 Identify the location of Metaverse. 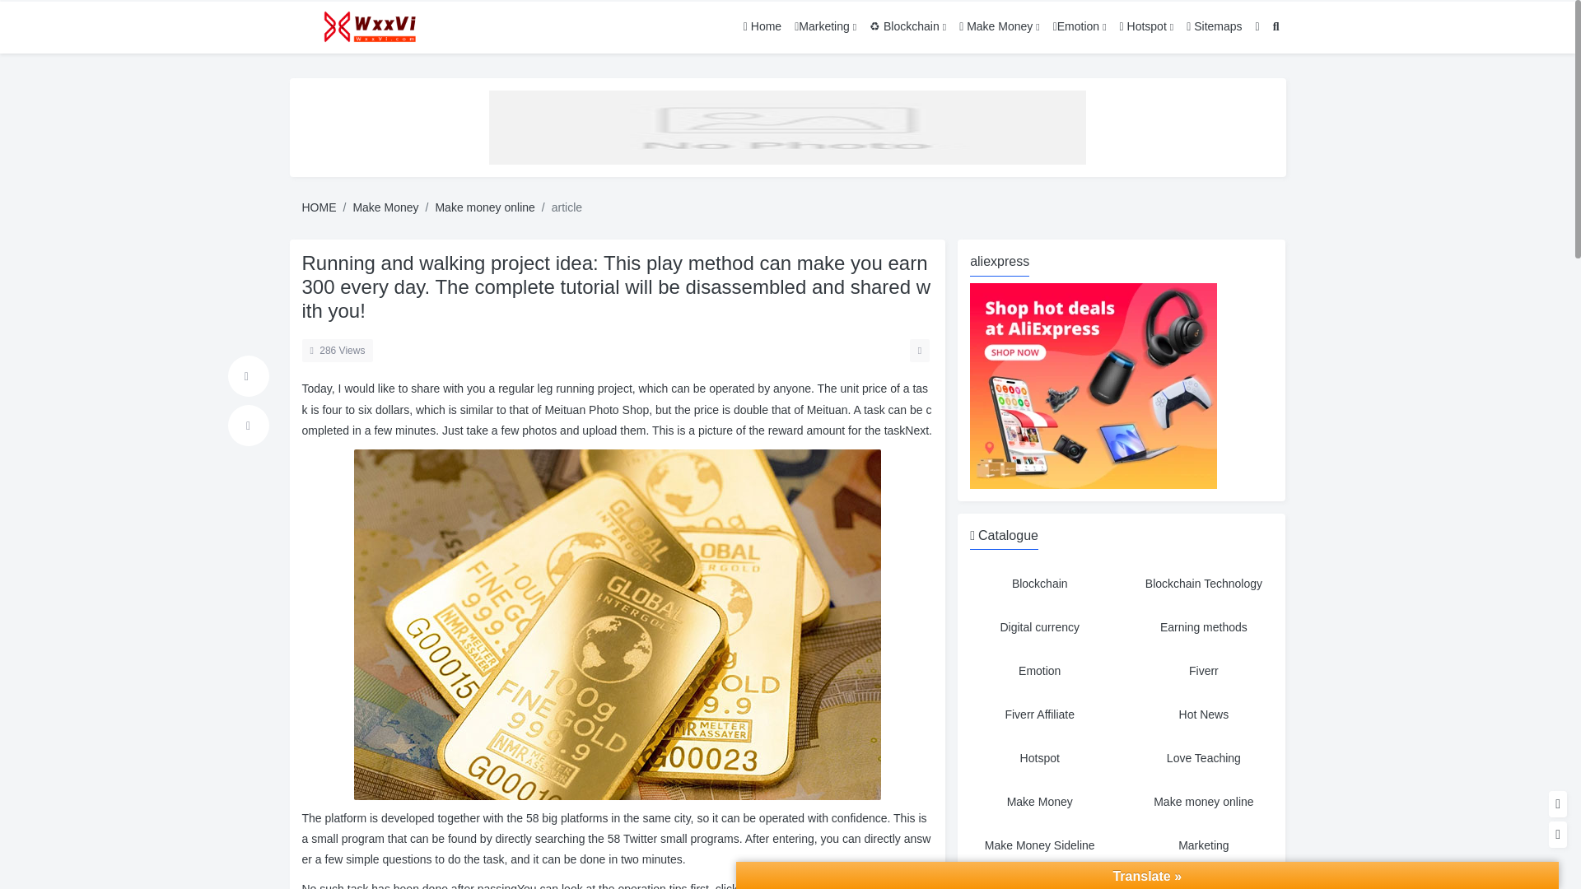
(1039, 881).